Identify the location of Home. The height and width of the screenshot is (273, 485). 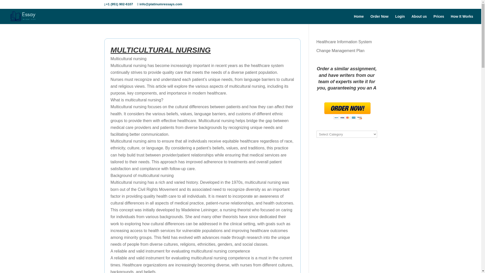
(359, 19).